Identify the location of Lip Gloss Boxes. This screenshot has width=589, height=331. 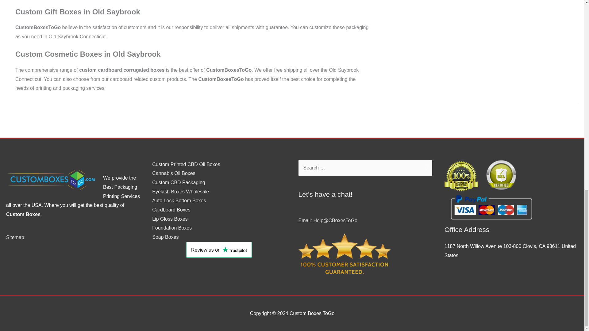
(170, 219).